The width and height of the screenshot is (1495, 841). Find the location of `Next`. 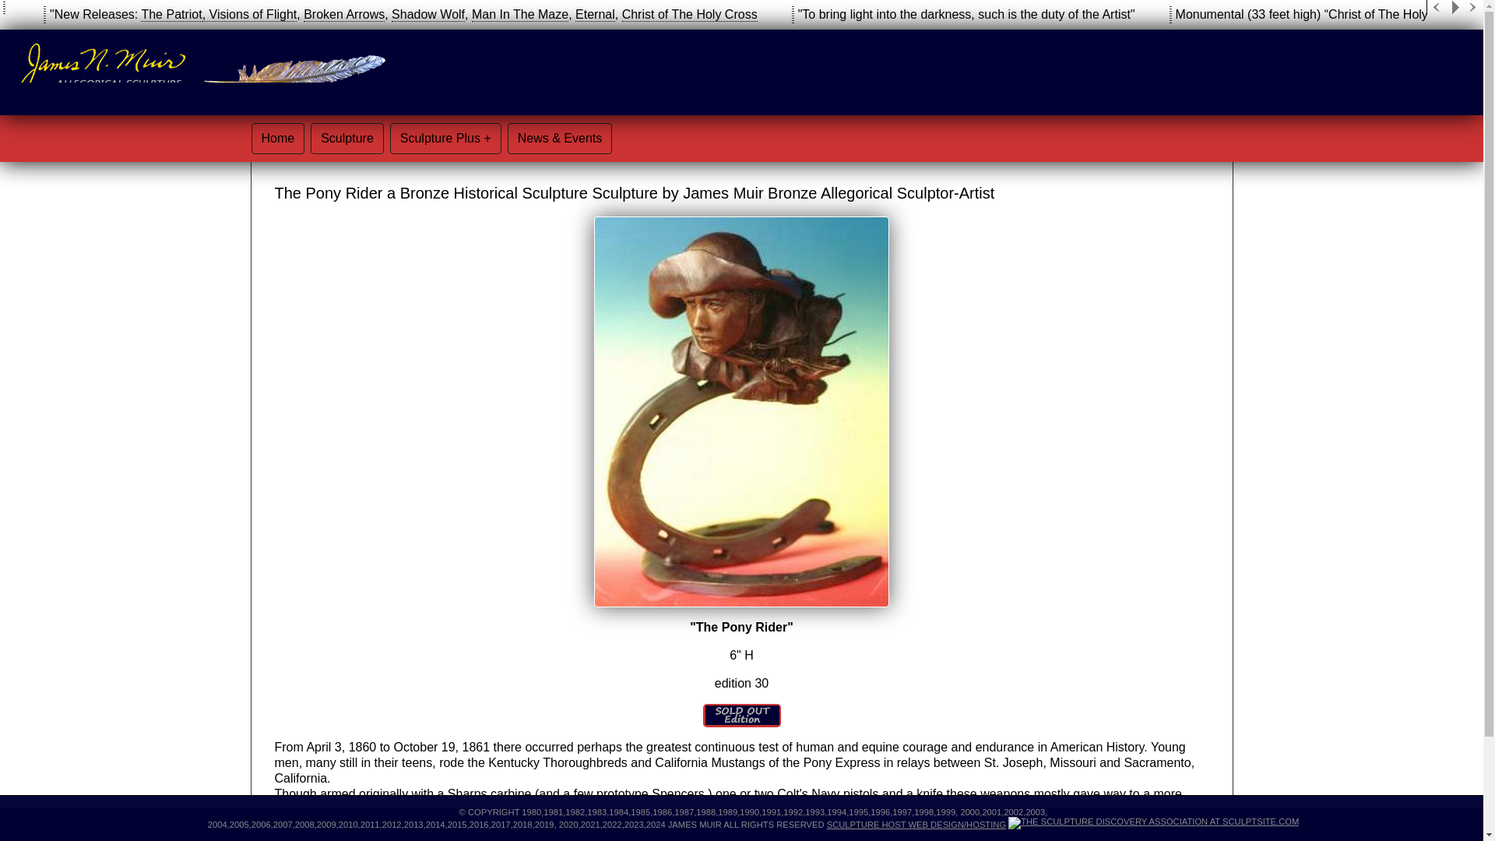

Next is located at coordinates (1473, 8).